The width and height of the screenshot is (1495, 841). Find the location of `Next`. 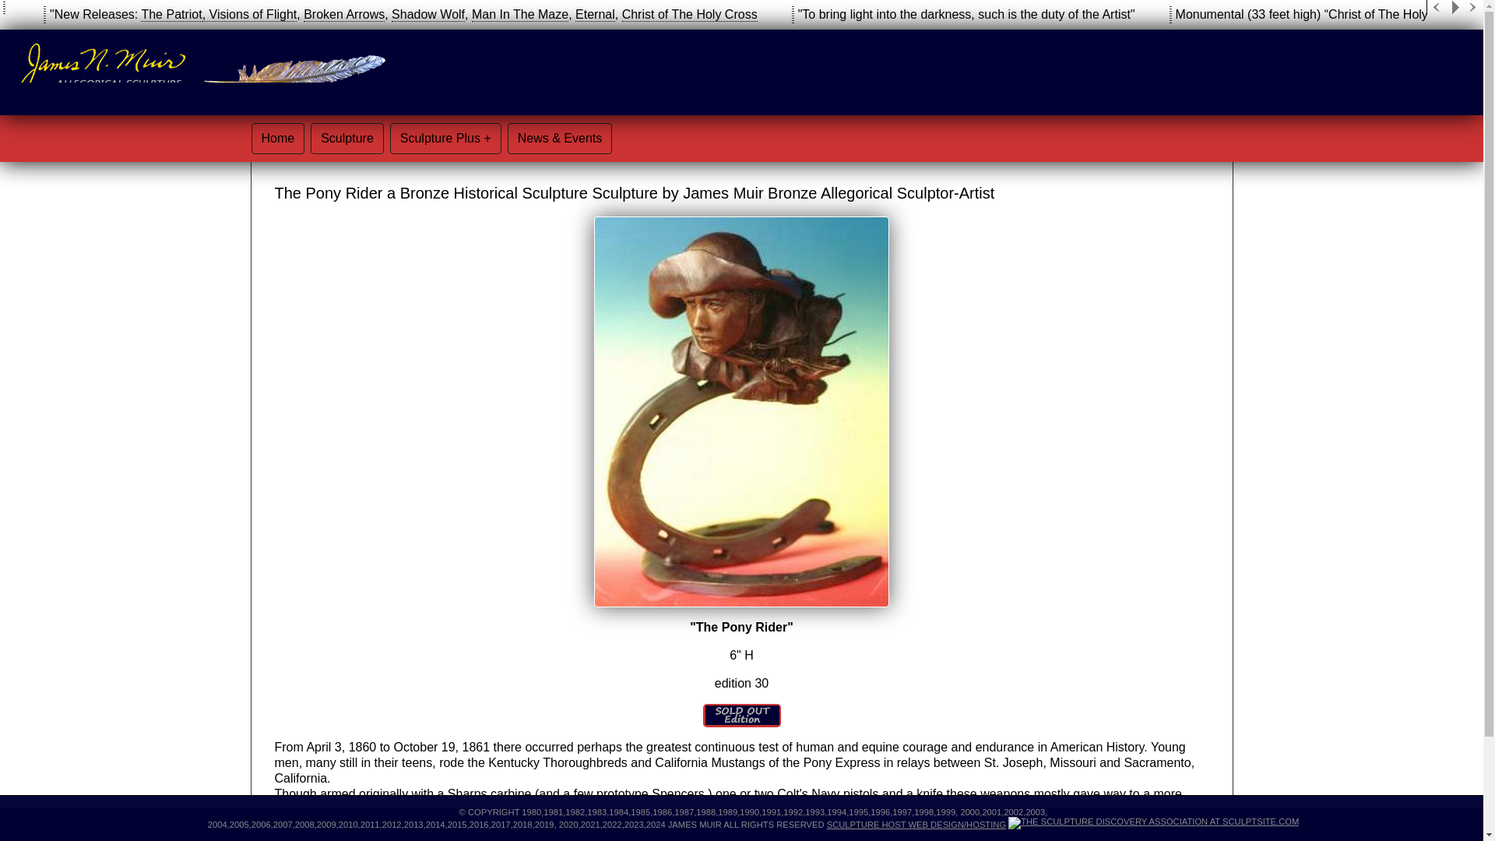

Next is located at coordinates (1473, 8).